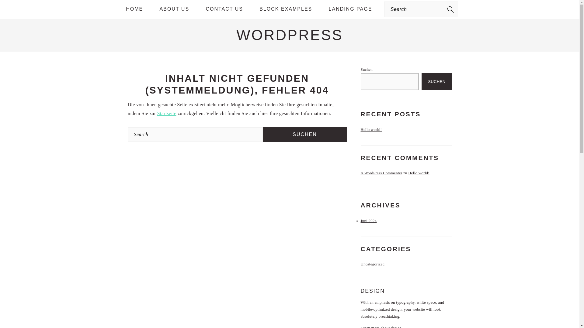  Describe the element at coordinates (134, 9) in the screenshot. I see `HOME` at that location.